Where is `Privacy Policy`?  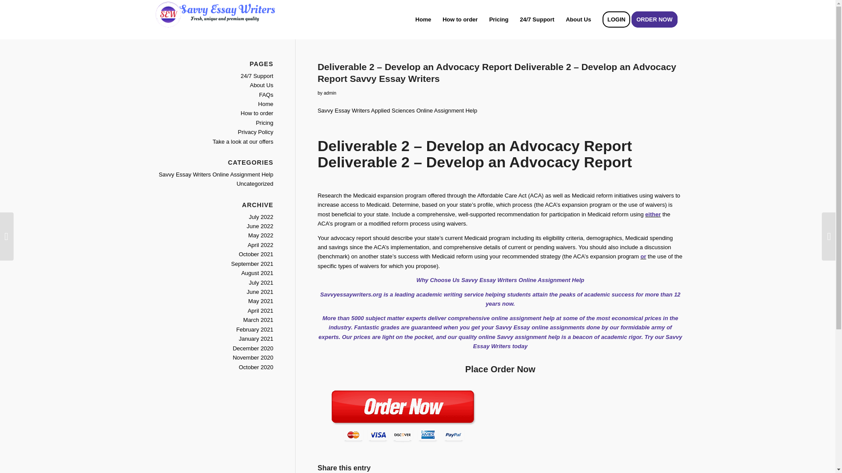 Privacy Policy is located at coordinates (255, 131).